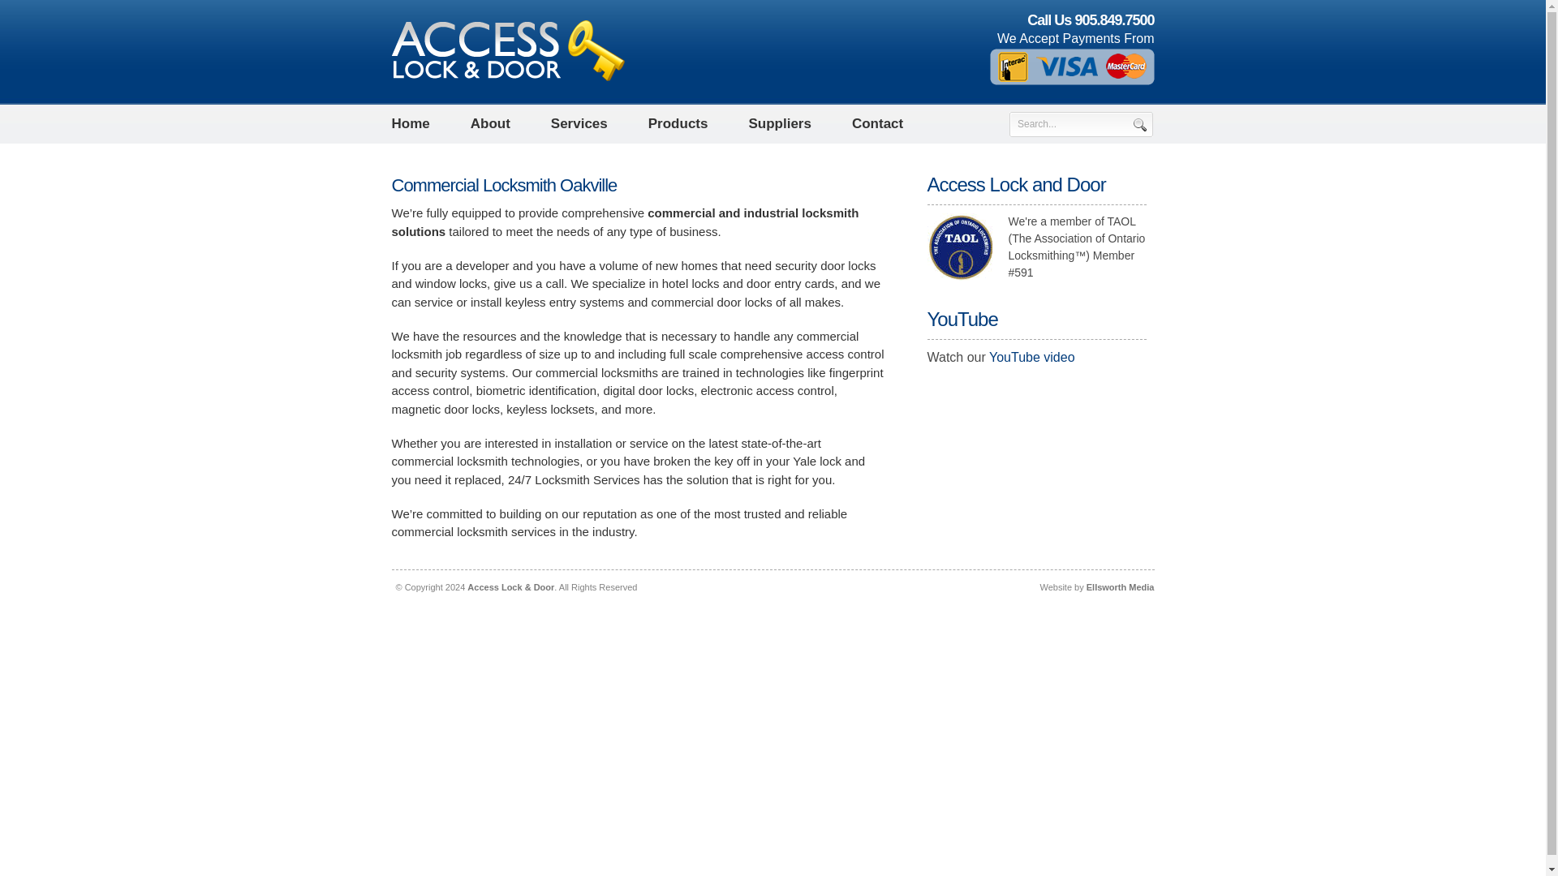  I want to click on Commercial Locksmith Oakville, so click(503, 185).